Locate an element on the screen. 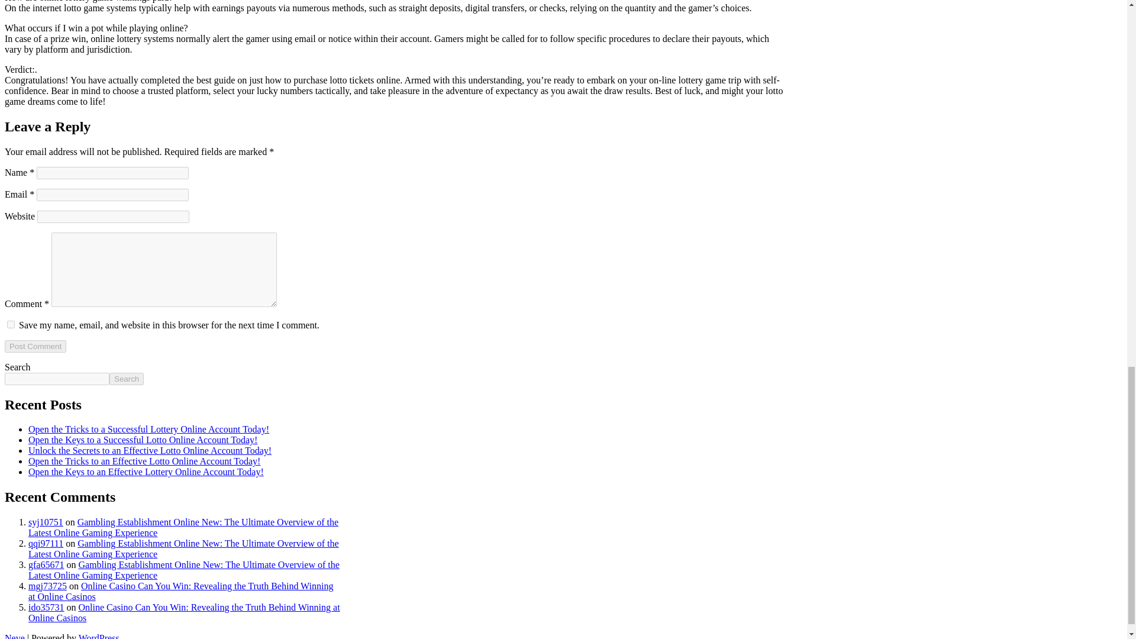 Image resolution: width=1136 pixels, height=639 pixels. Open the Tricks to an Effective Lotto Online Account Today! is located at coordinates (144, 461).